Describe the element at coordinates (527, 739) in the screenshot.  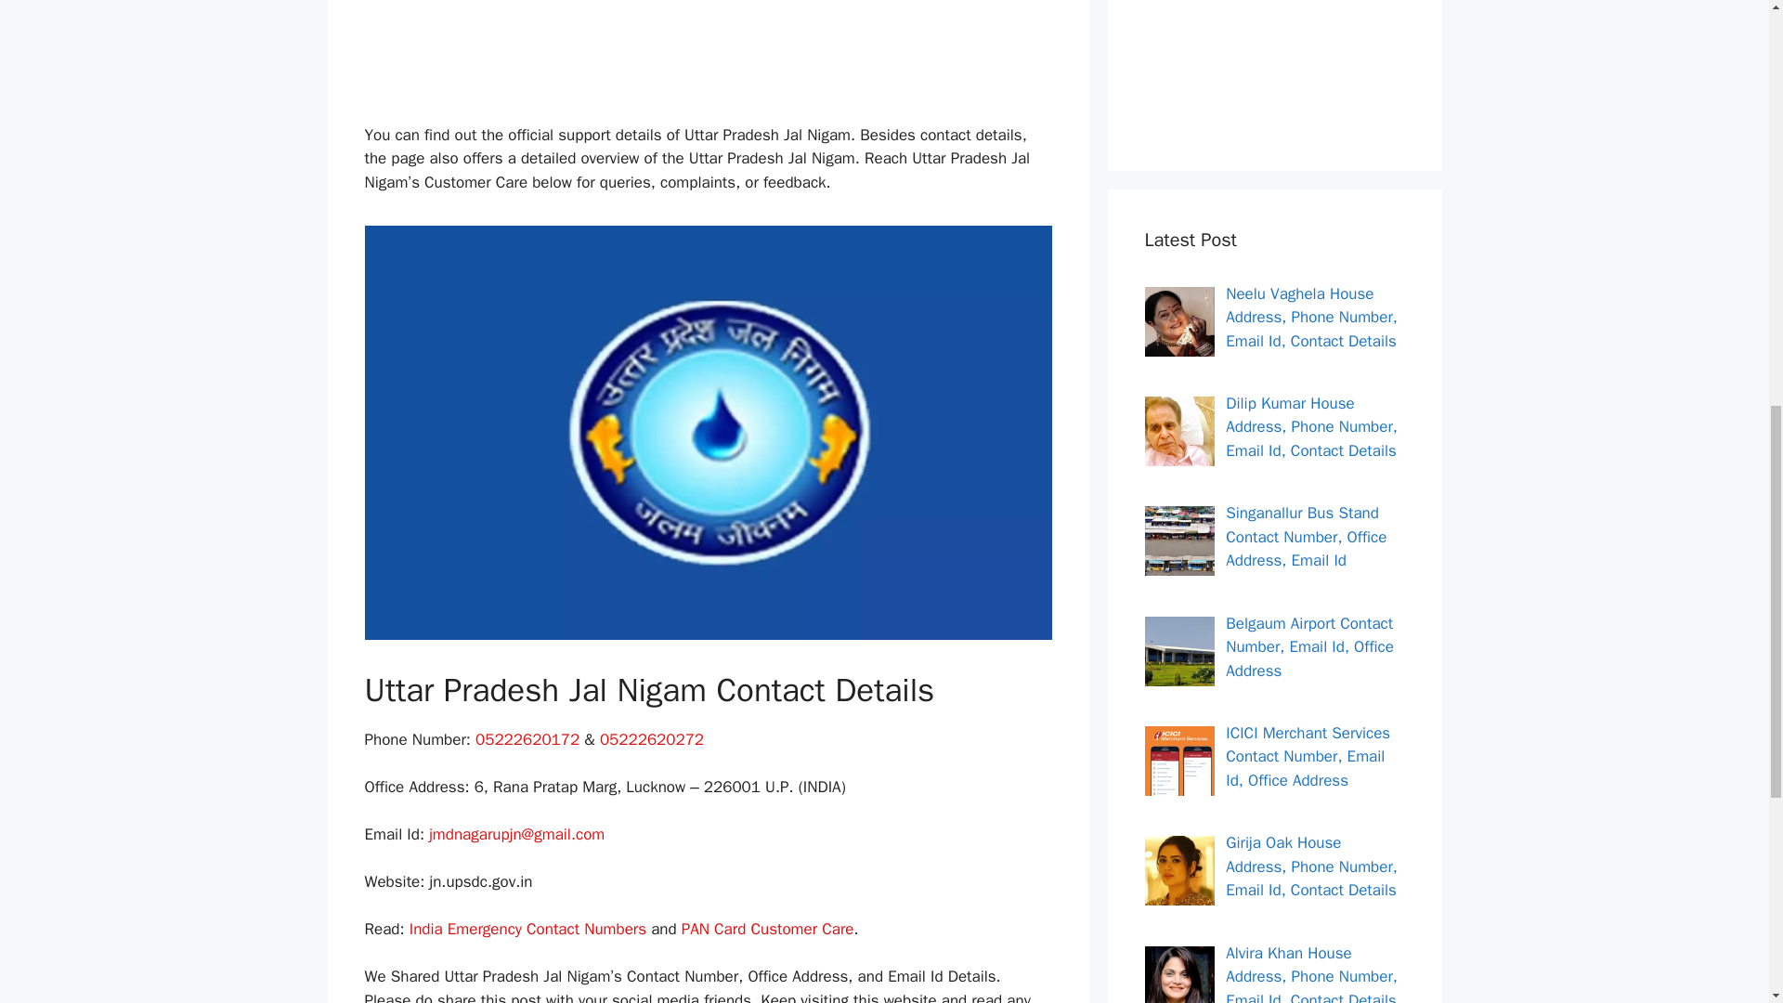
I see `05222620172` at that location.